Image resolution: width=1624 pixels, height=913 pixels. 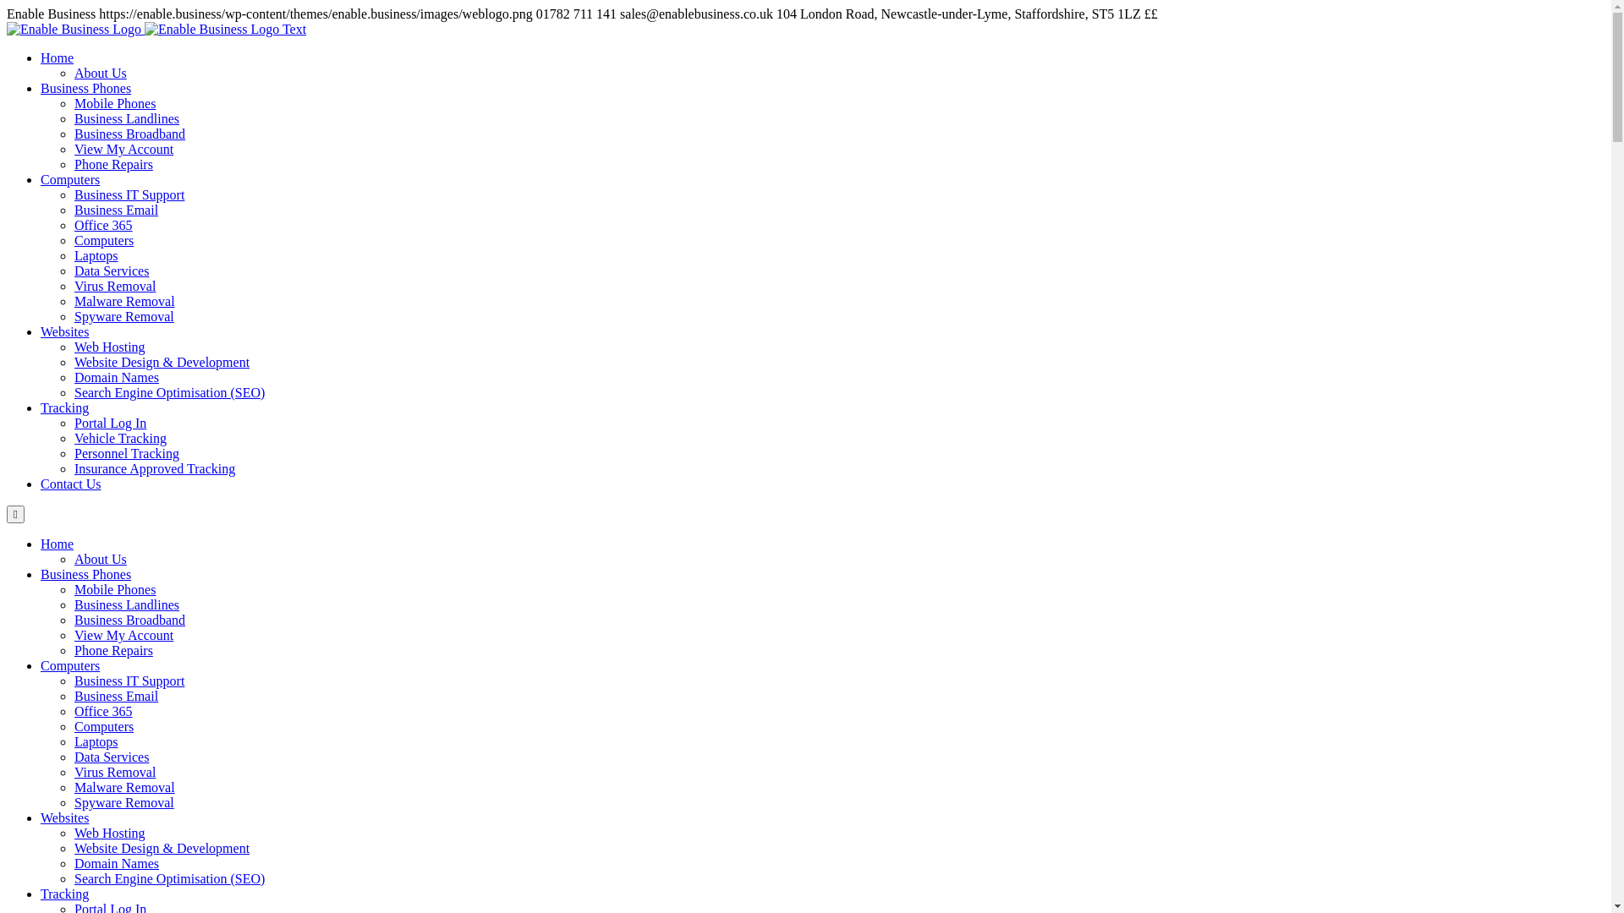 What do you see at coordinates (96, 255) in the screenshot?
I see `Laptops` at bounding box center [96, 255].